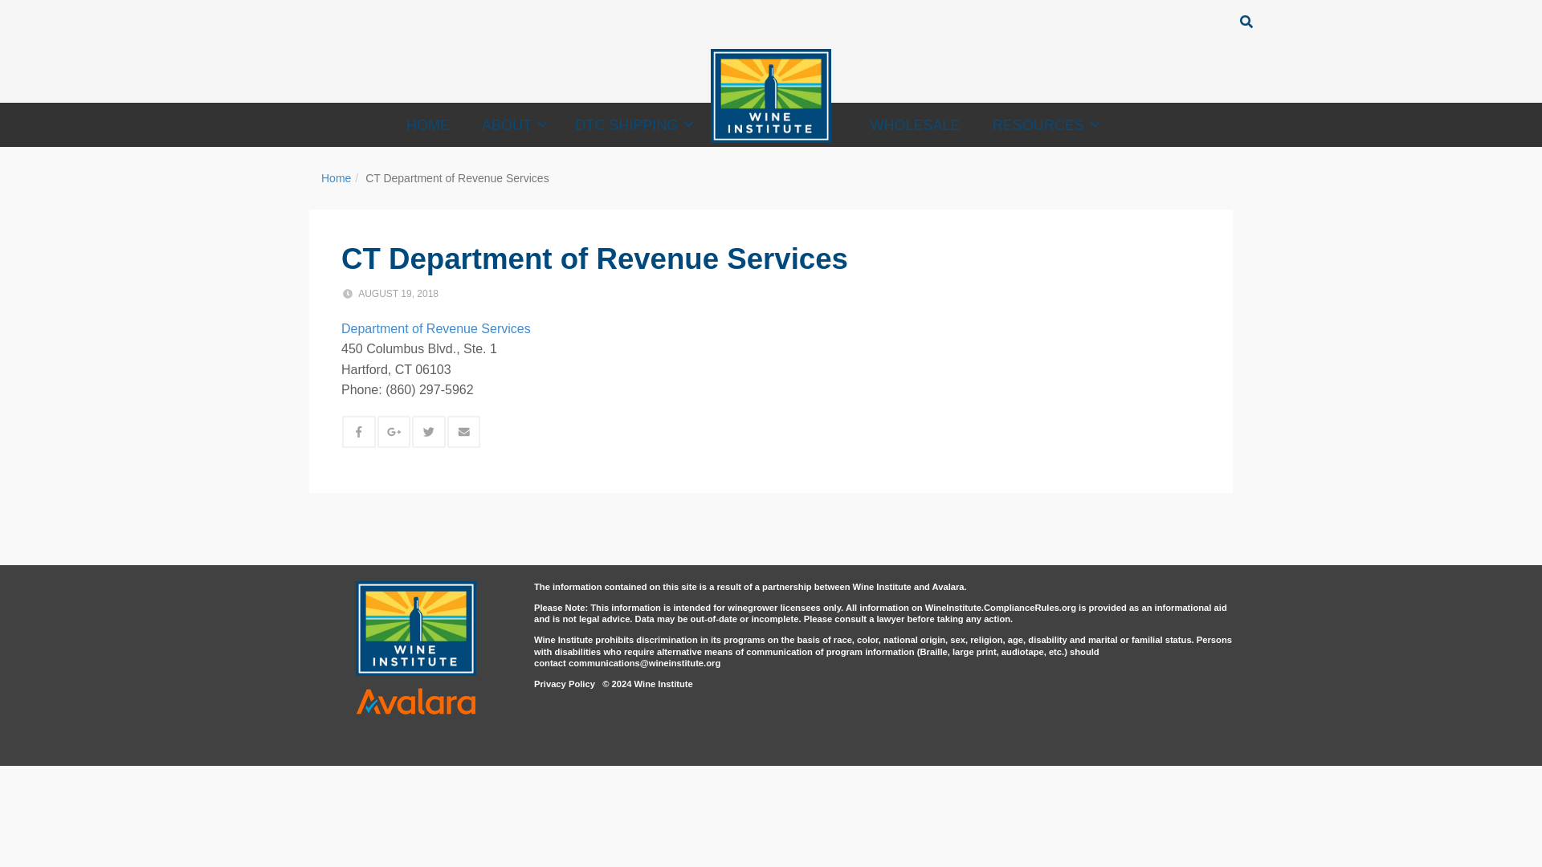  Describe the element at coordinates (435, 328) in the screenshot. I see `Department of Revenue Services` at that location.